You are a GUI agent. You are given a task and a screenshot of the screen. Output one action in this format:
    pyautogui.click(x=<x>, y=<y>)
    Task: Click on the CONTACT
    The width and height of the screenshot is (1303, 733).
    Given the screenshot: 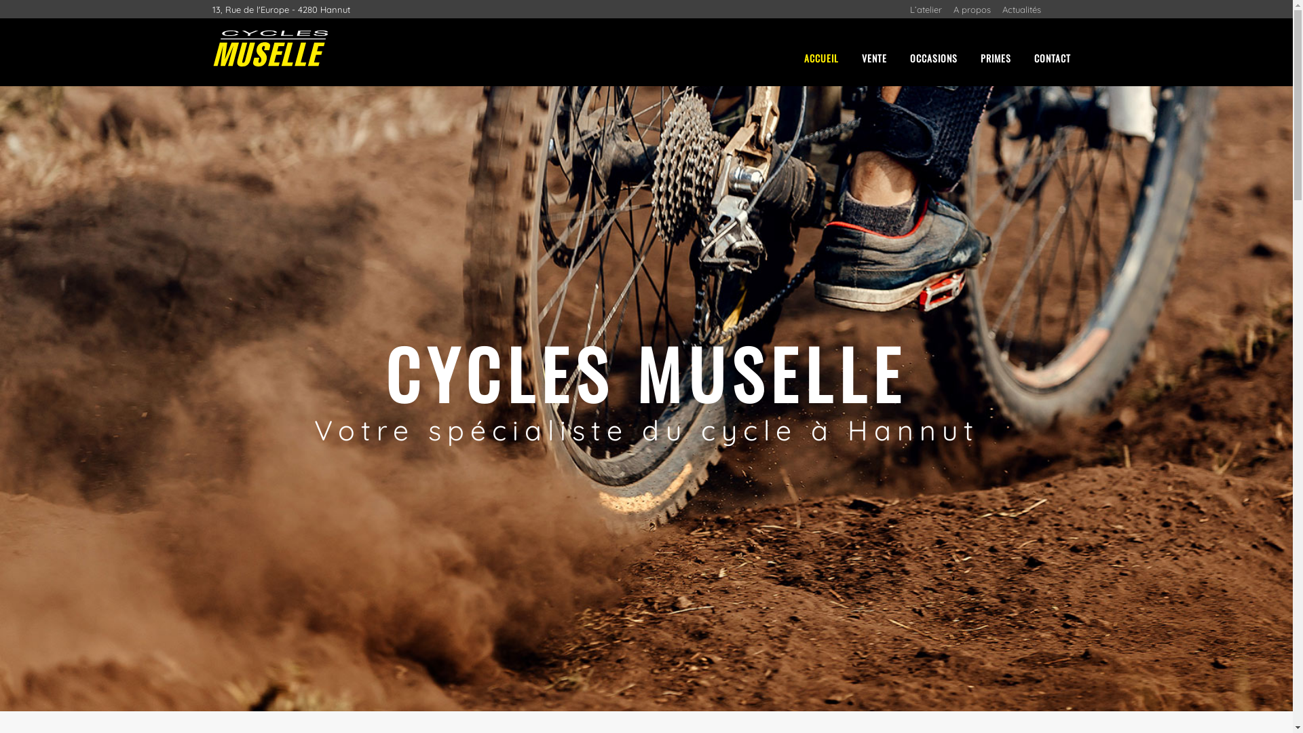 What is the action you would take?
    pyautogui.click(x=1052, y=58)
    